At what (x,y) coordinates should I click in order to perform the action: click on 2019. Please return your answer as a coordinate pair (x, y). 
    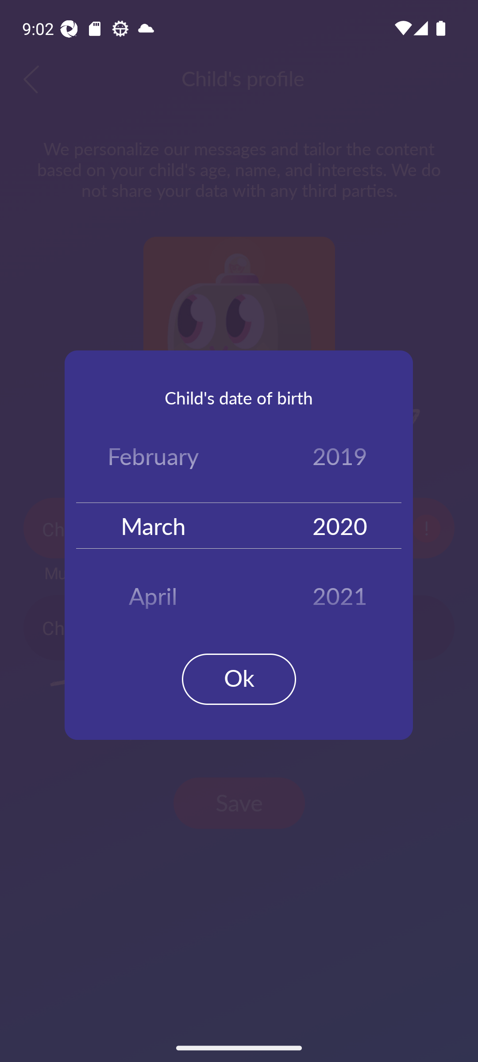
    Looking at the image, I should click on (340, 458).